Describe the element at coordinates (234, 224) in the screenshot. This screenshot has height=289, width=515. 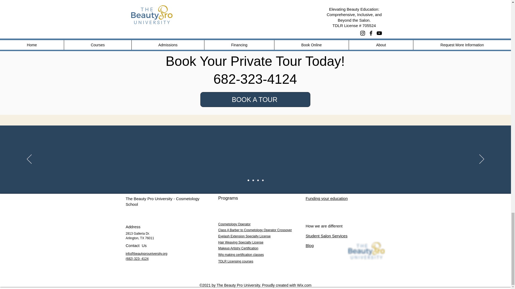
I see `Cosmetology Operator` at that location.